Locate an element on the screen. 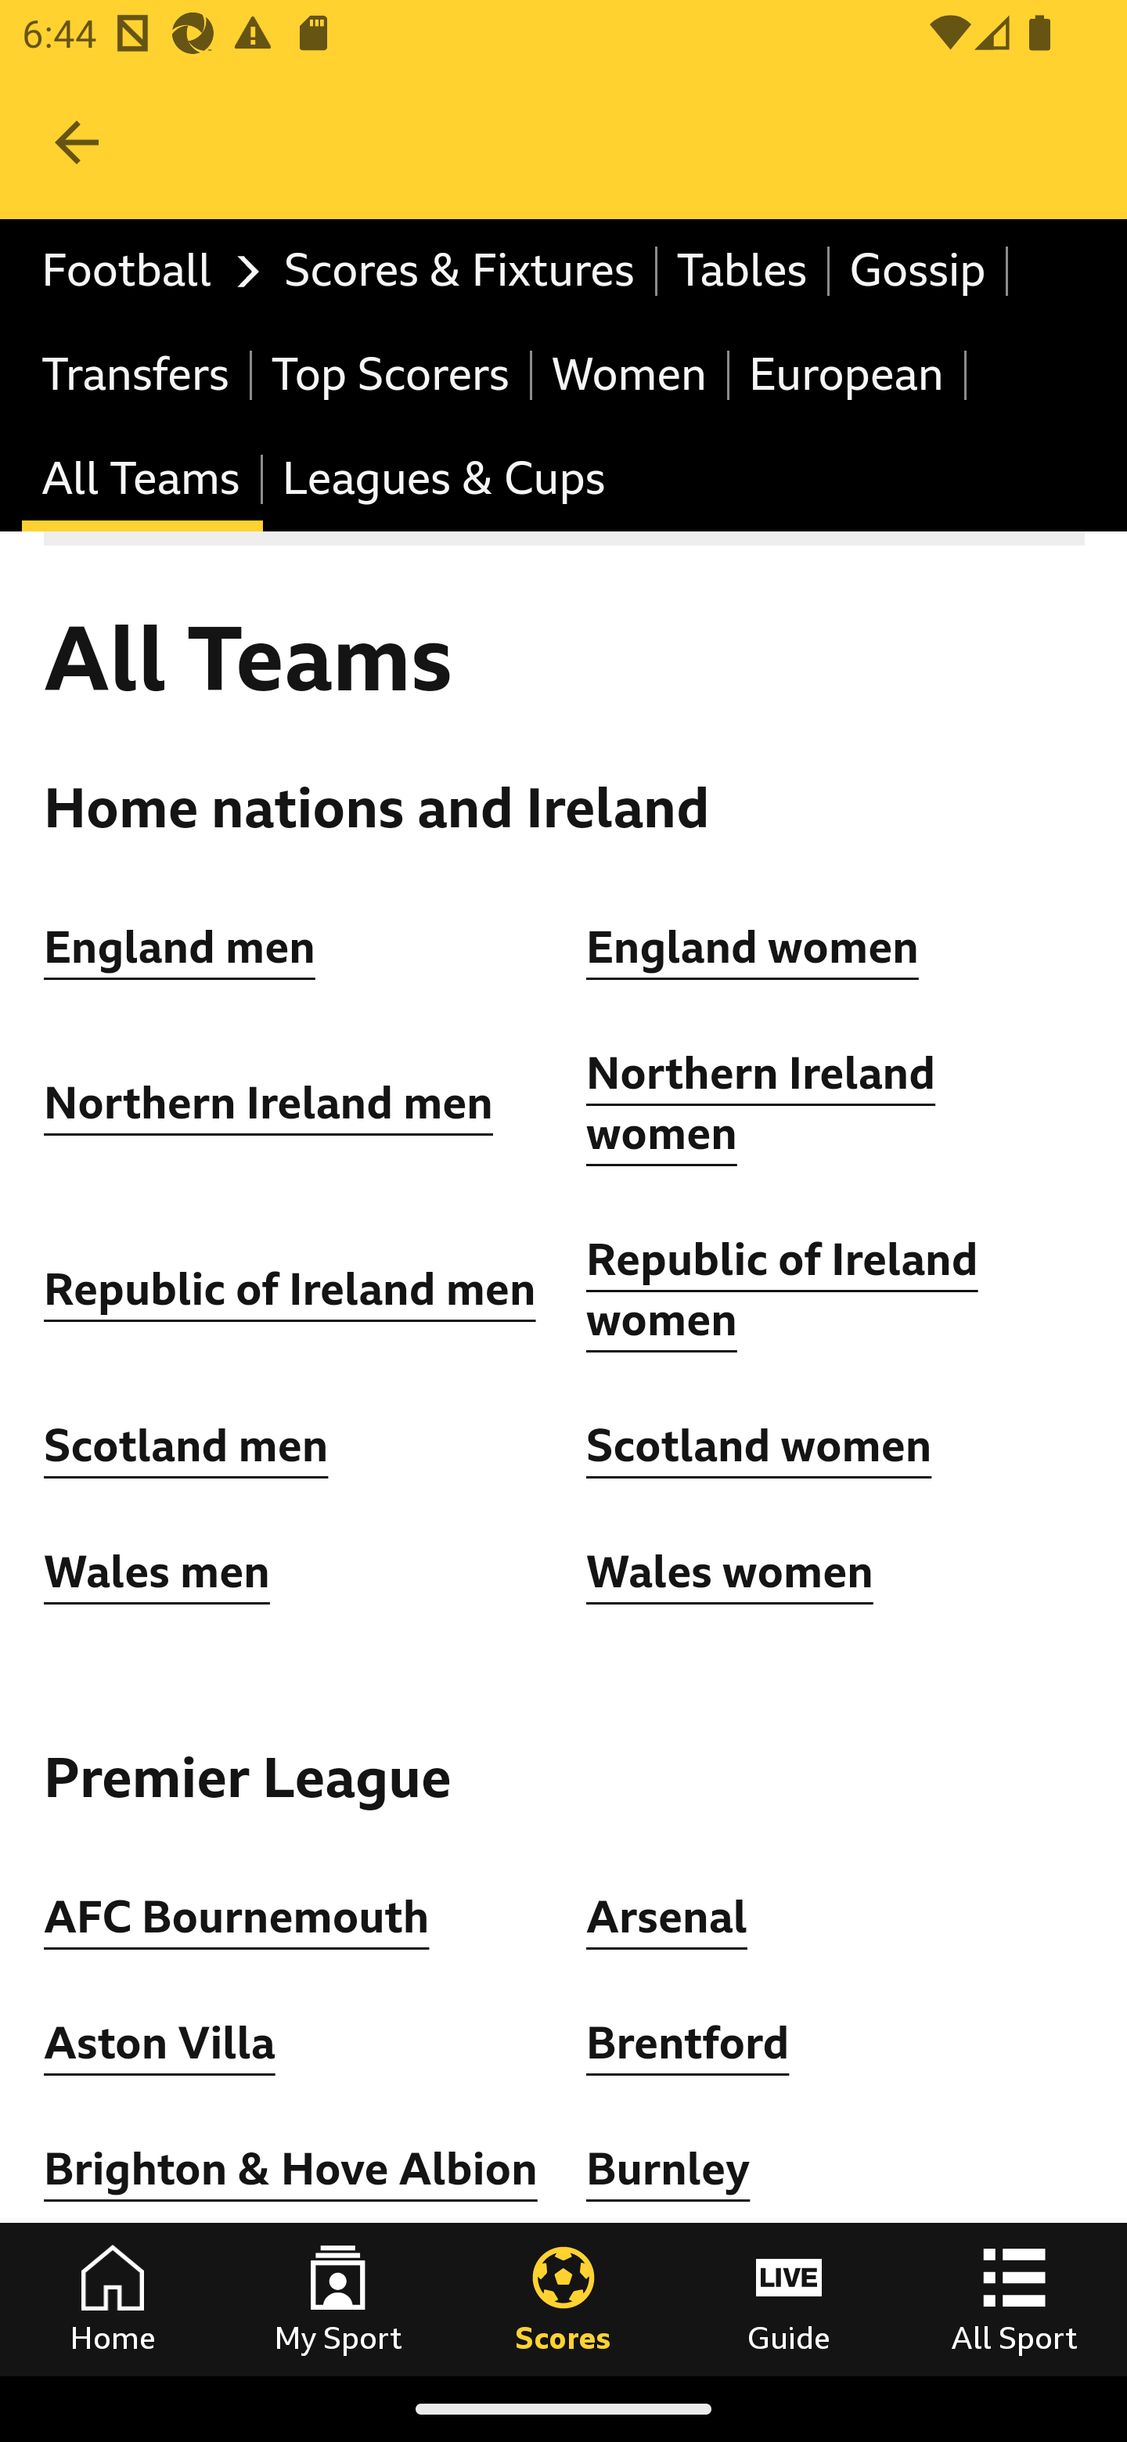 The width and height of the screenshot is (1127, 2442). AFC Bournemouth is located at coordinates (236, 1916).